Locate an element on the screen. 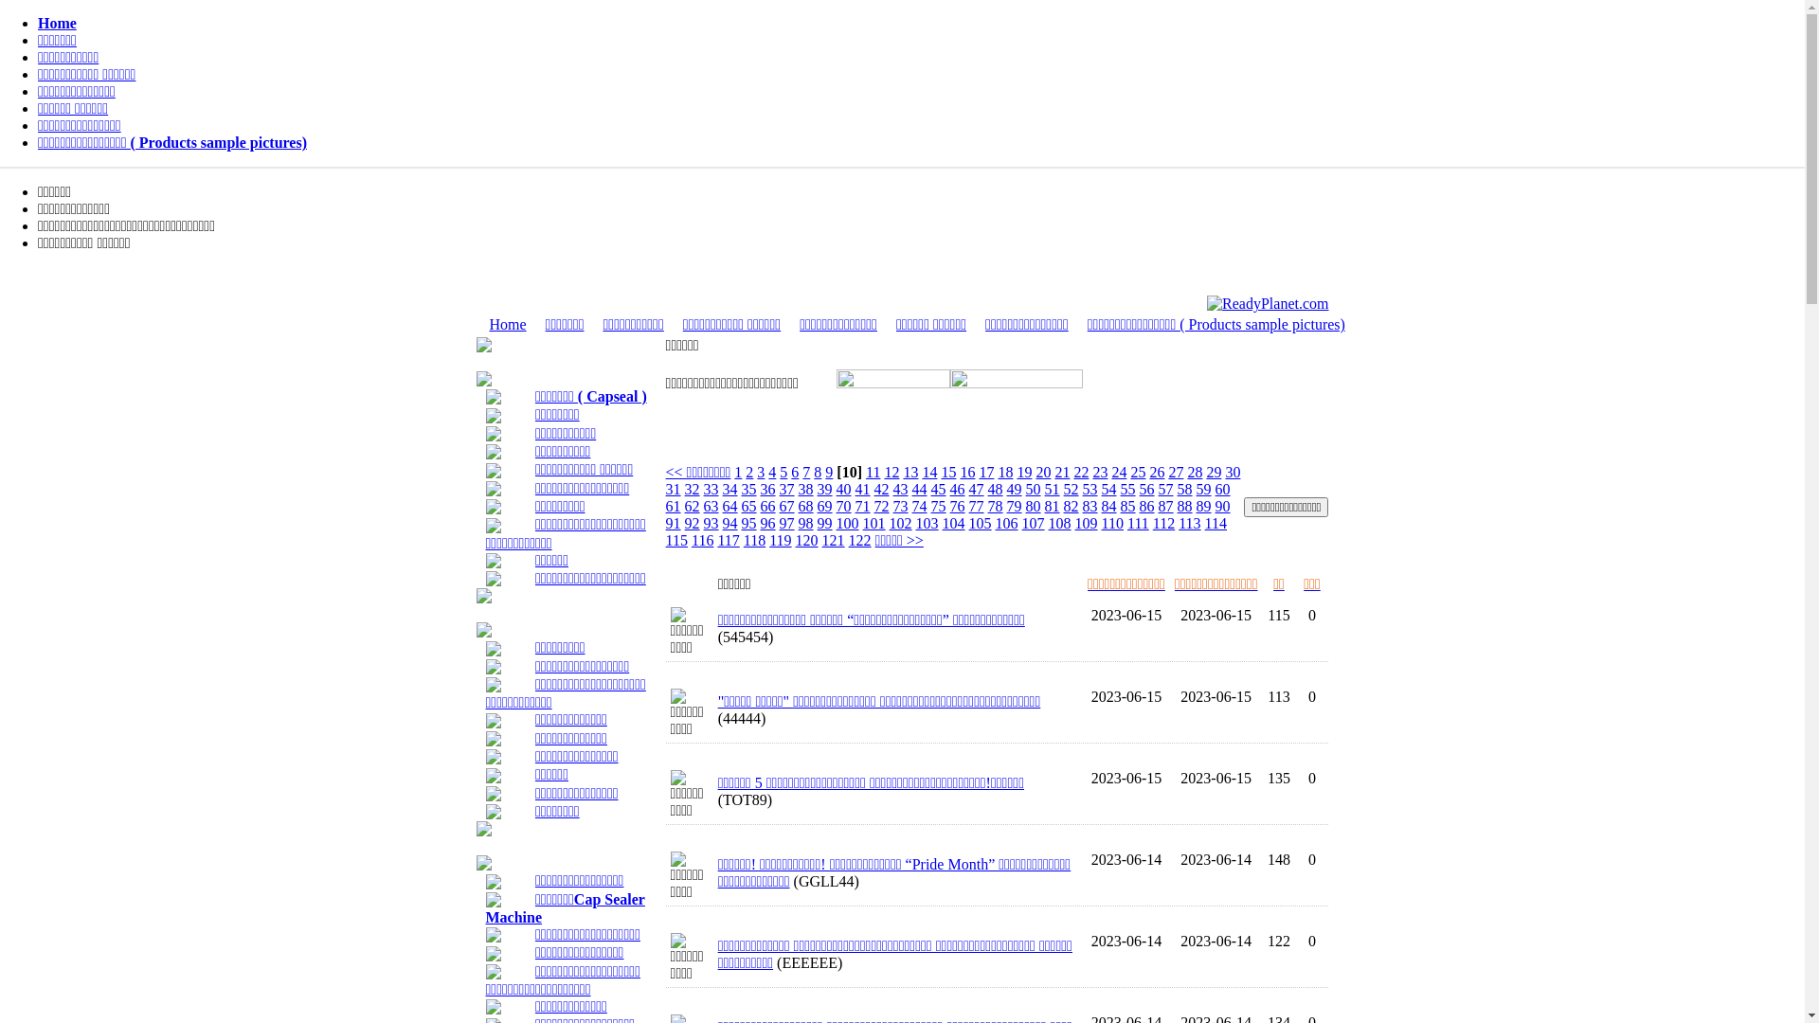  74 is located at coordinates (920, 506).